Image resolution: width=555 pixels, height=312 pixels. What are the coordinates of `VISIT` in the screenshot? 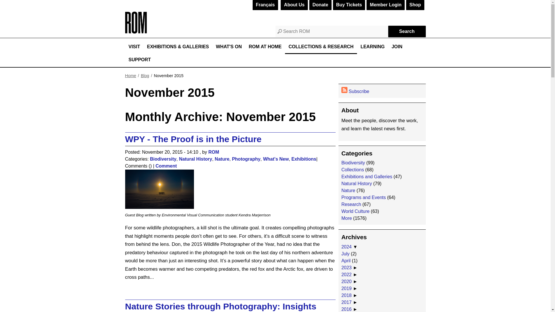 It's located at (134, 47).